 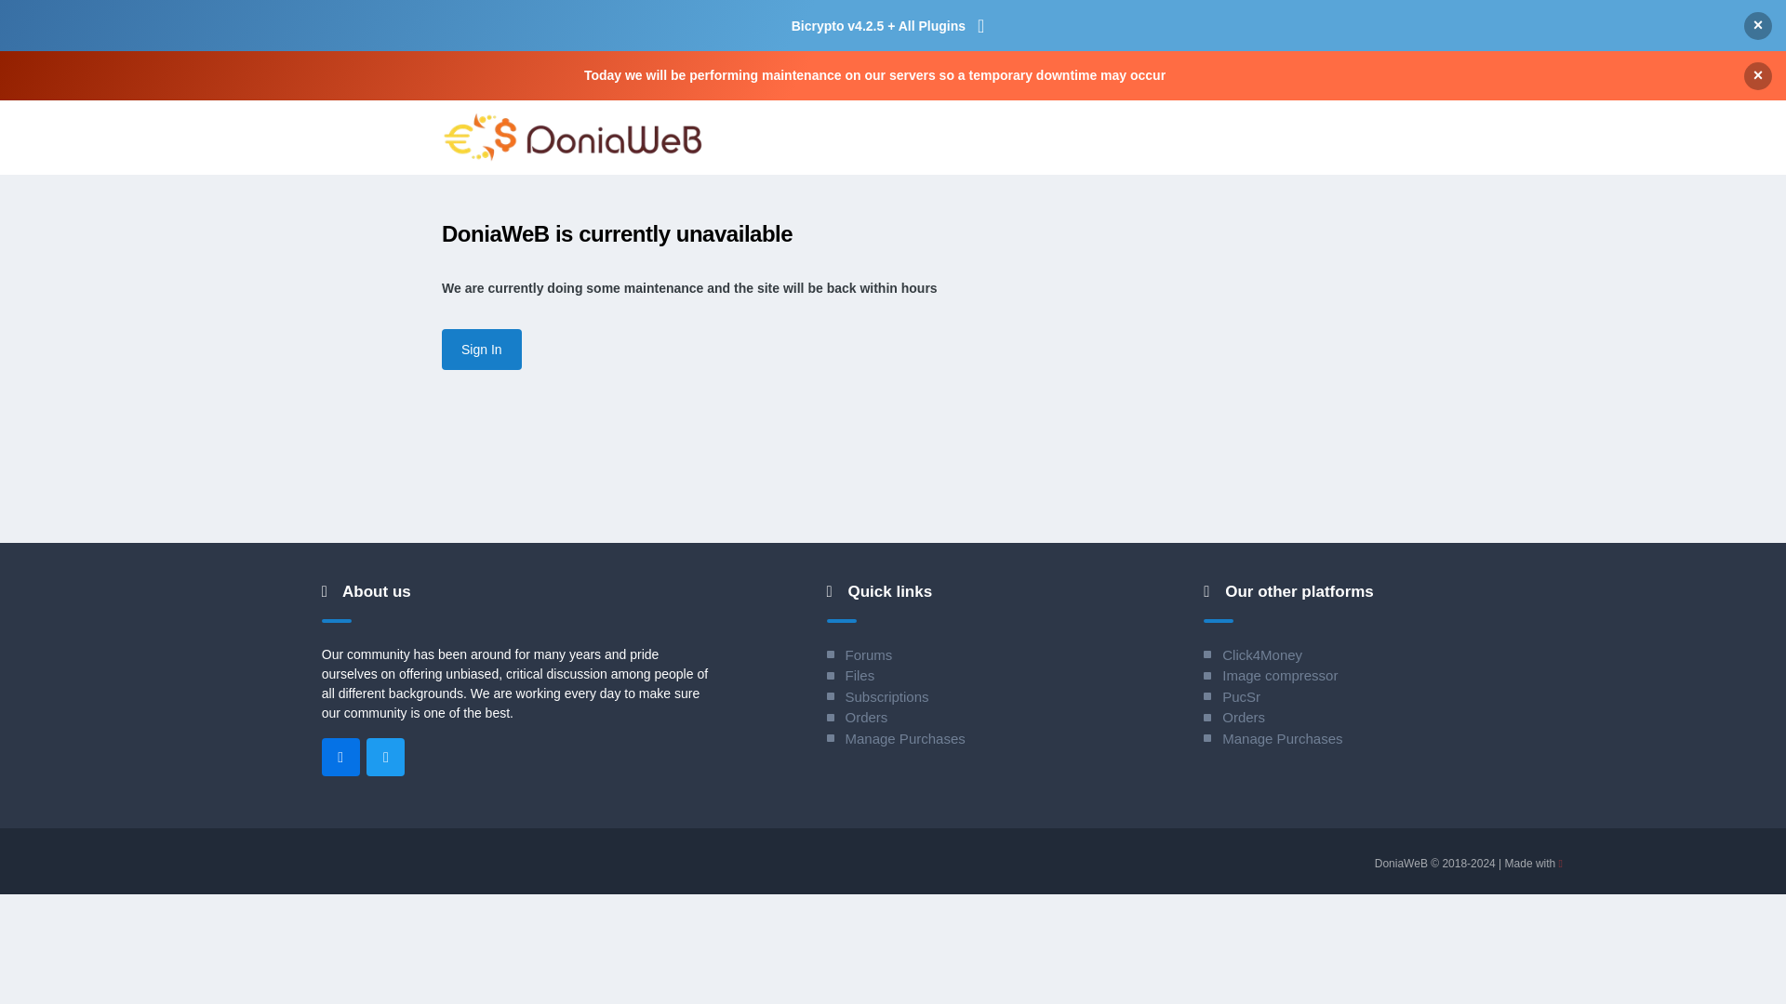 I want to click on Orders, so click(x=1233, y=716).